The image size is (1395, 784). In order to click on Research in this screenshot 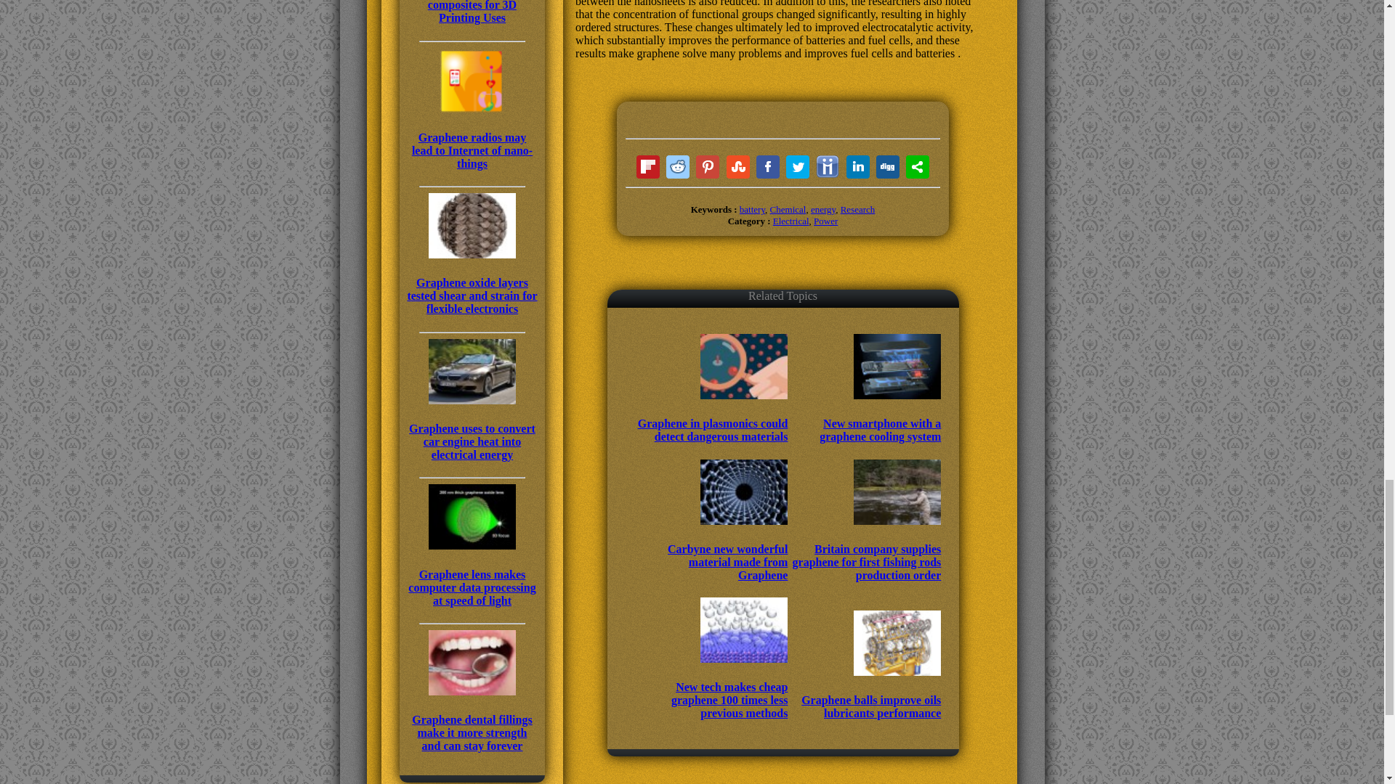, I will do `click(858, 209)`.